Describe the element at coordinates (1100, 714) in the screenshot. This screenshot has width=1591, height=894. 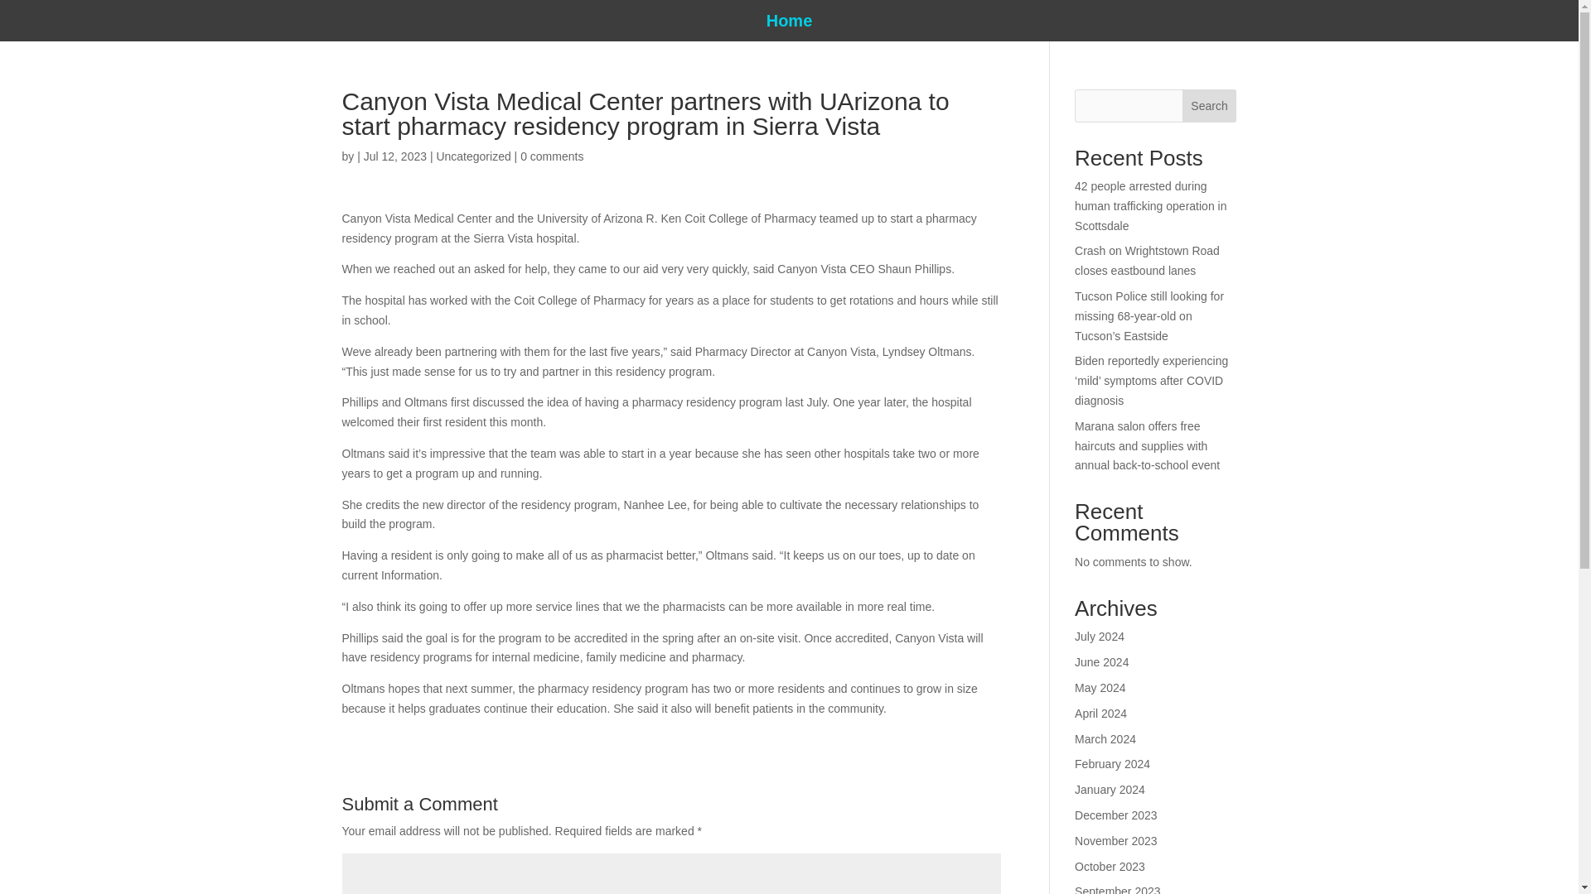
I see `April 2024` at that location.